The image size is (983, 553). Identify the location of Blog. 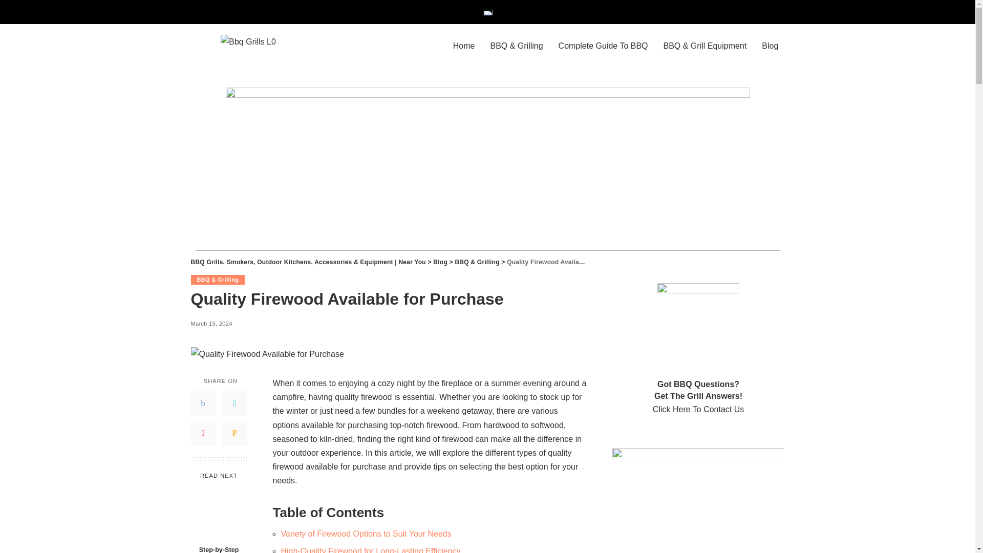
(770, 46).